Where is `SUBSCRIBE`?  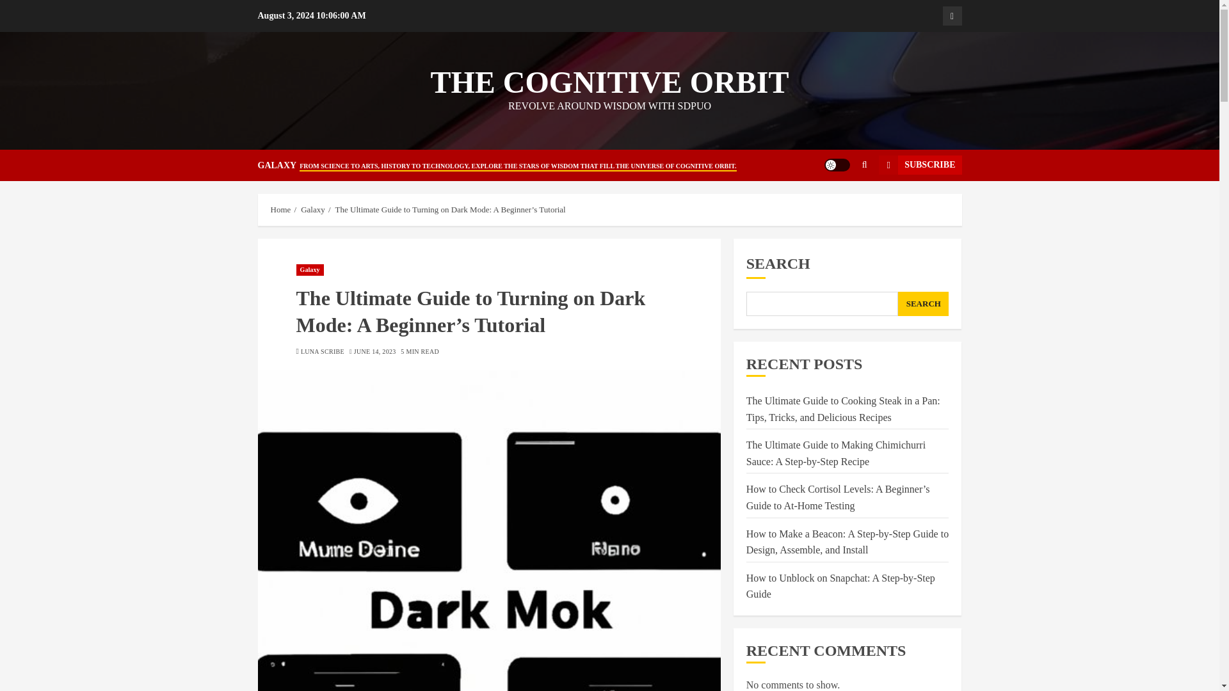
SUBSCRIBE is located at coordinates (919, 165).